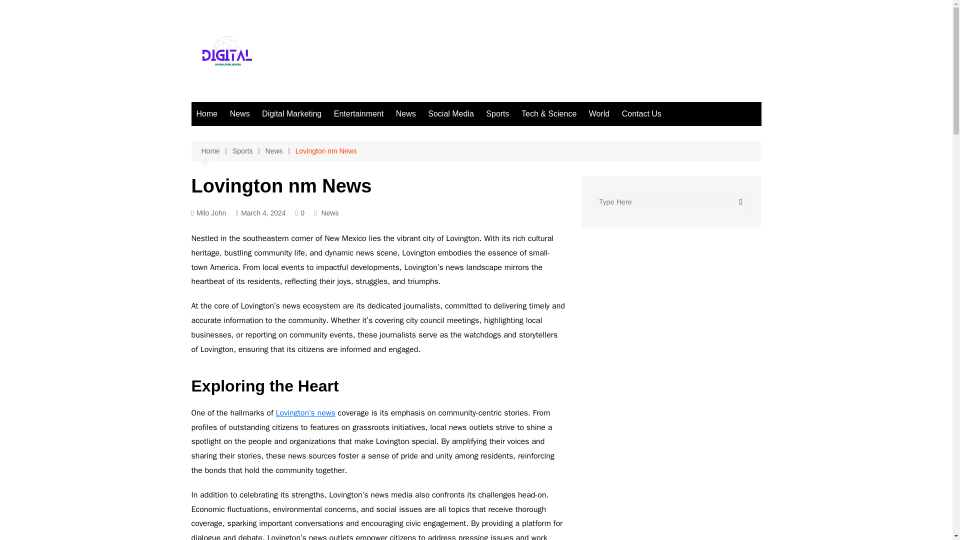 The height and width of the screenshot is (540, 960). Describe the element at coordinates (326, 151) in the screenshot. I see `Lovington nm News` at that location.